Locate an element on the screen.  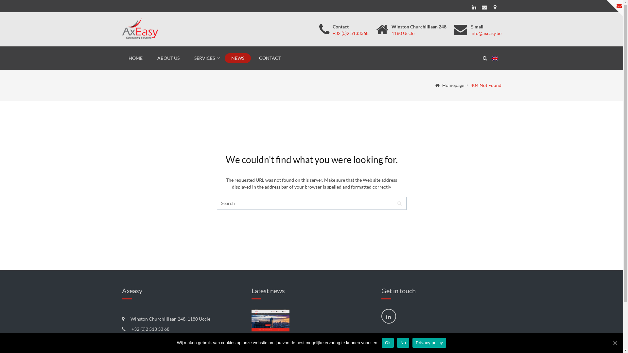
NEWS is located at coordinates (237, 58).